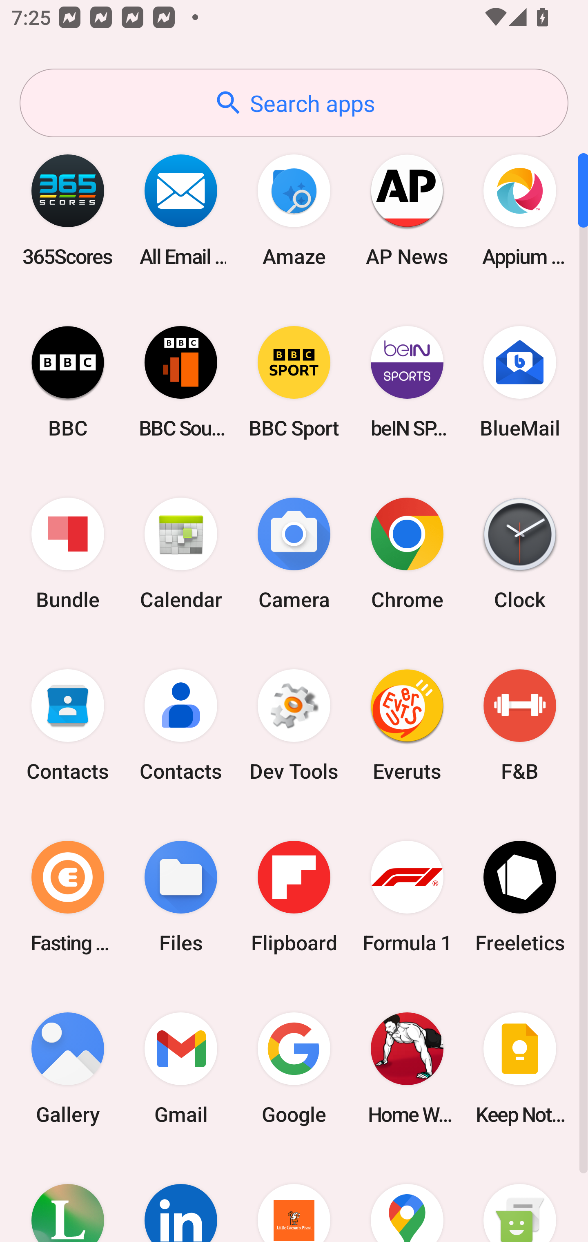 Image resolution: width=588 pixels, height=1242 pixels. What do you see at coordinates (181, 725) in the screenshot?
I see `Contacts` at bounding box center [181, 725].